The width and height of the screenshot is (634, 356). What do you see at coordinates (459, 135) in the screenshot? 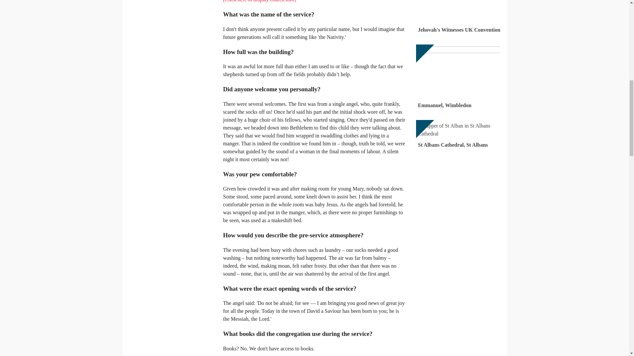
I see `St Albans Cathedral, St Albans` at bounding box center [459, 135].